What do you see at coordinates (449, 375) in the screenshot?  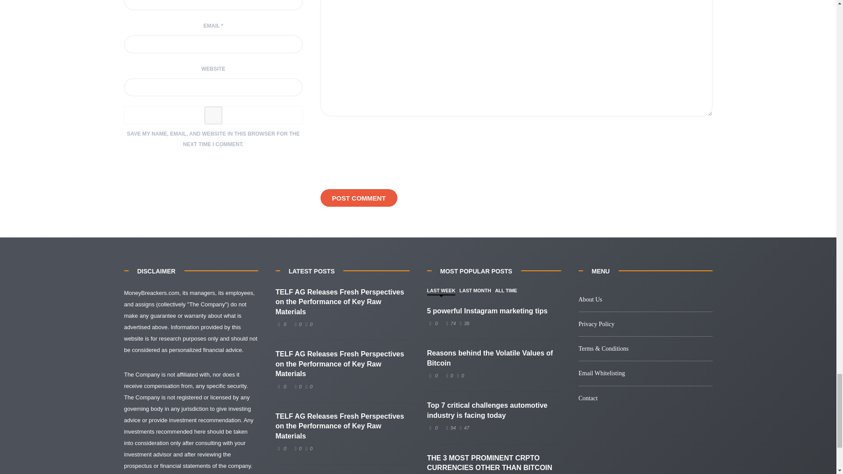 I see `I like this` at bounding box center [449, 375].